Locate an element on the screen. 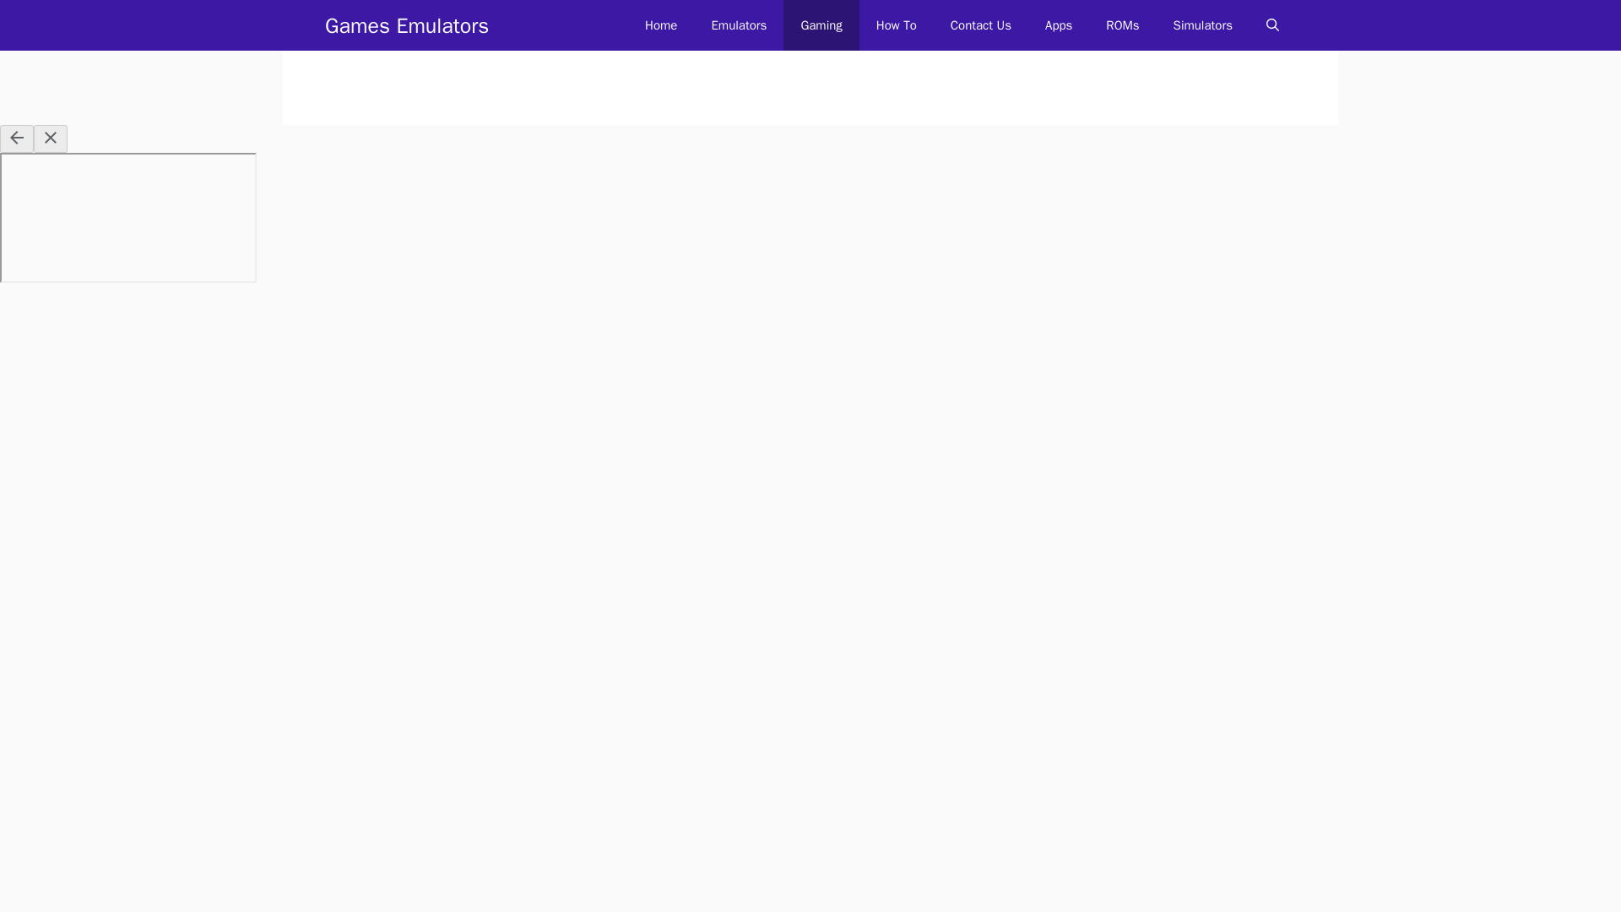  How To is located at coordinates (896, 25).